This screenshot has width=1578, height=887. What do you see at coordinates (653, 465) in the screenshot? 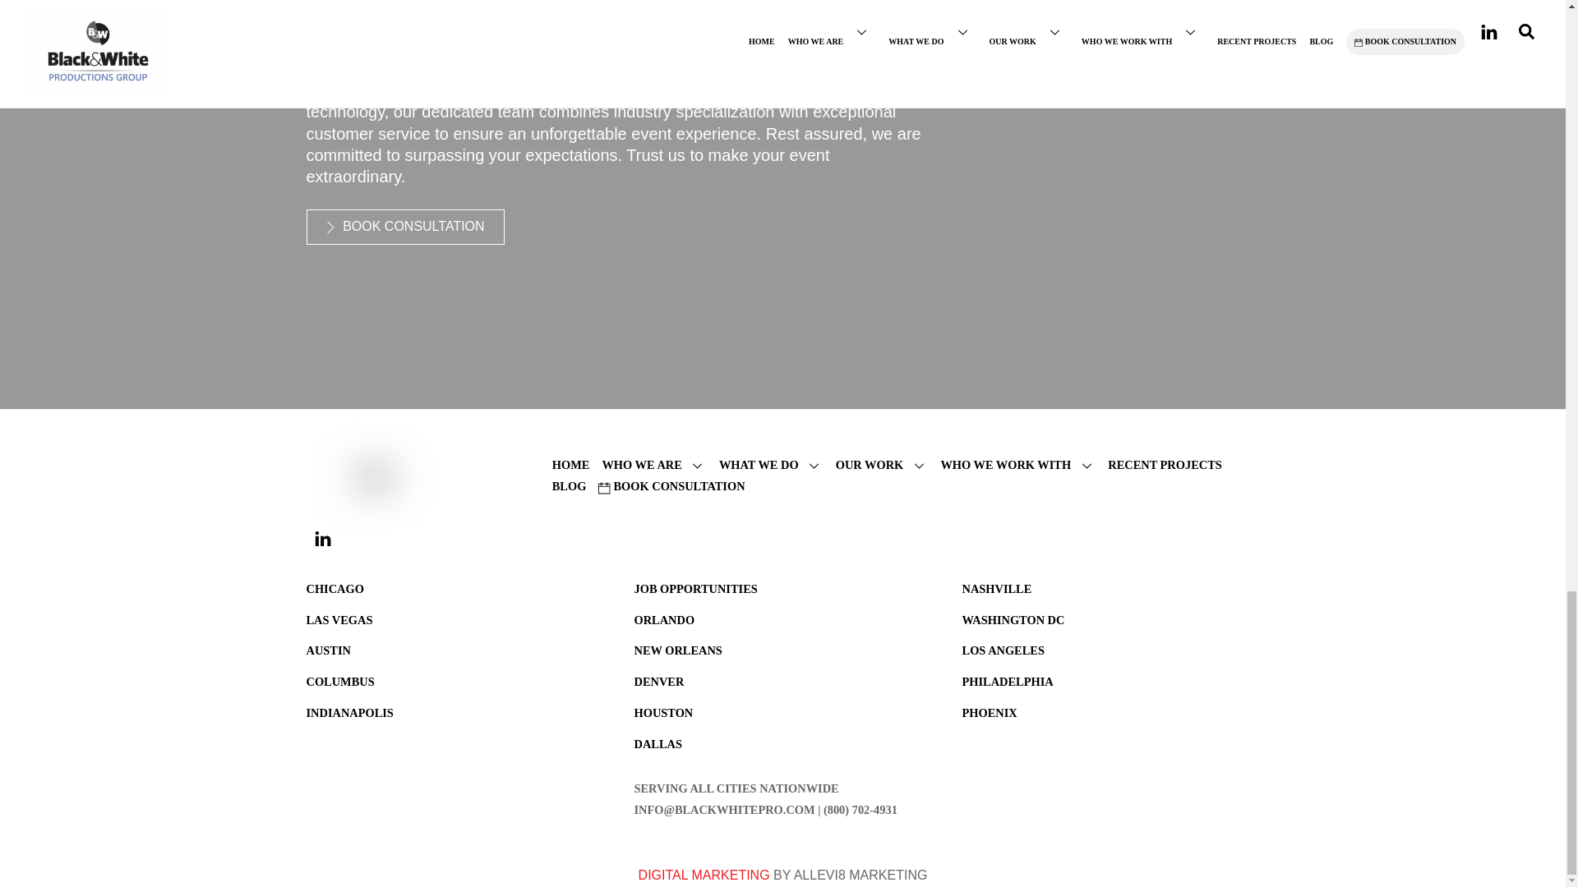
I see `WHO WE ARE` at bounding box center [653, 465].